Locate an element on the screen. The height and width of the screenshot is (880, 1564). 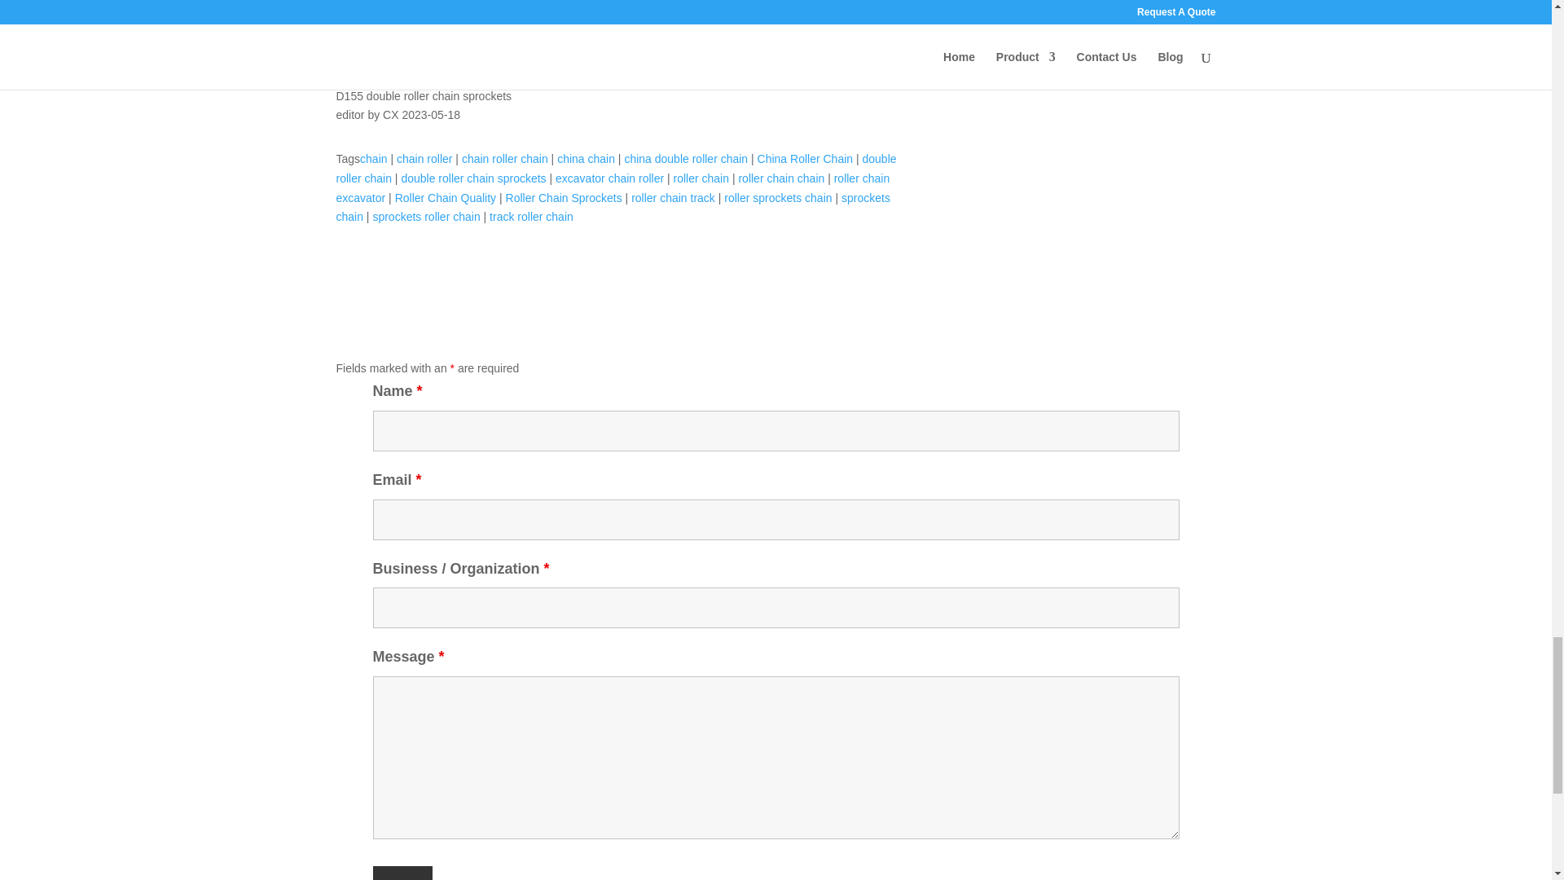
china chain is located at coordinates (585, 158).